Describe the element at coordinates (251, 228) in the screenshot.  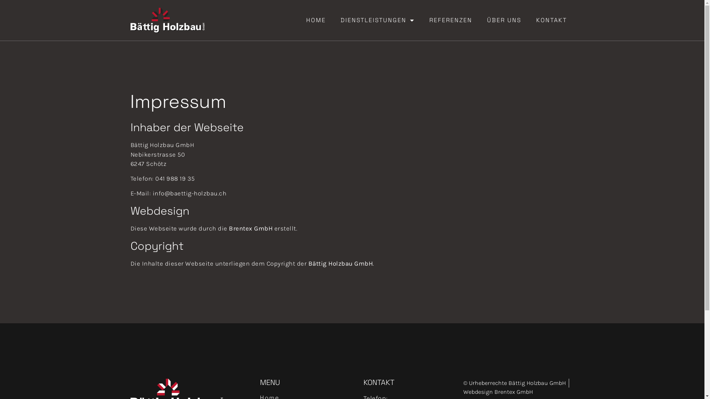
I see `Brentex GmbH` at that location.